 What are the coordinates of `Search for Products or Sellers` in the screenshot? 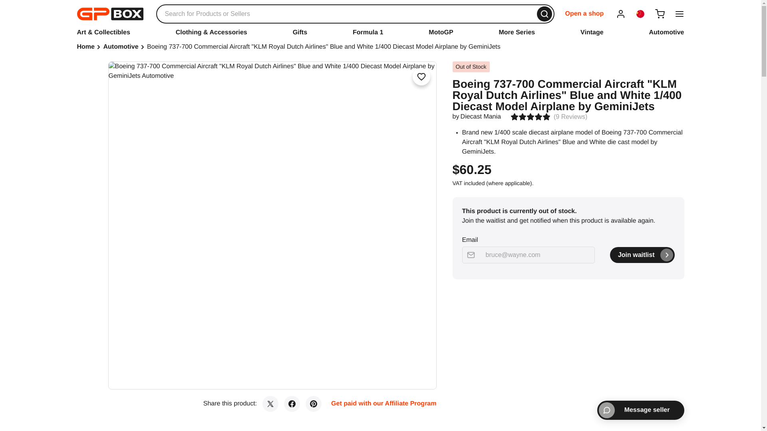 It's located at (355, 14).